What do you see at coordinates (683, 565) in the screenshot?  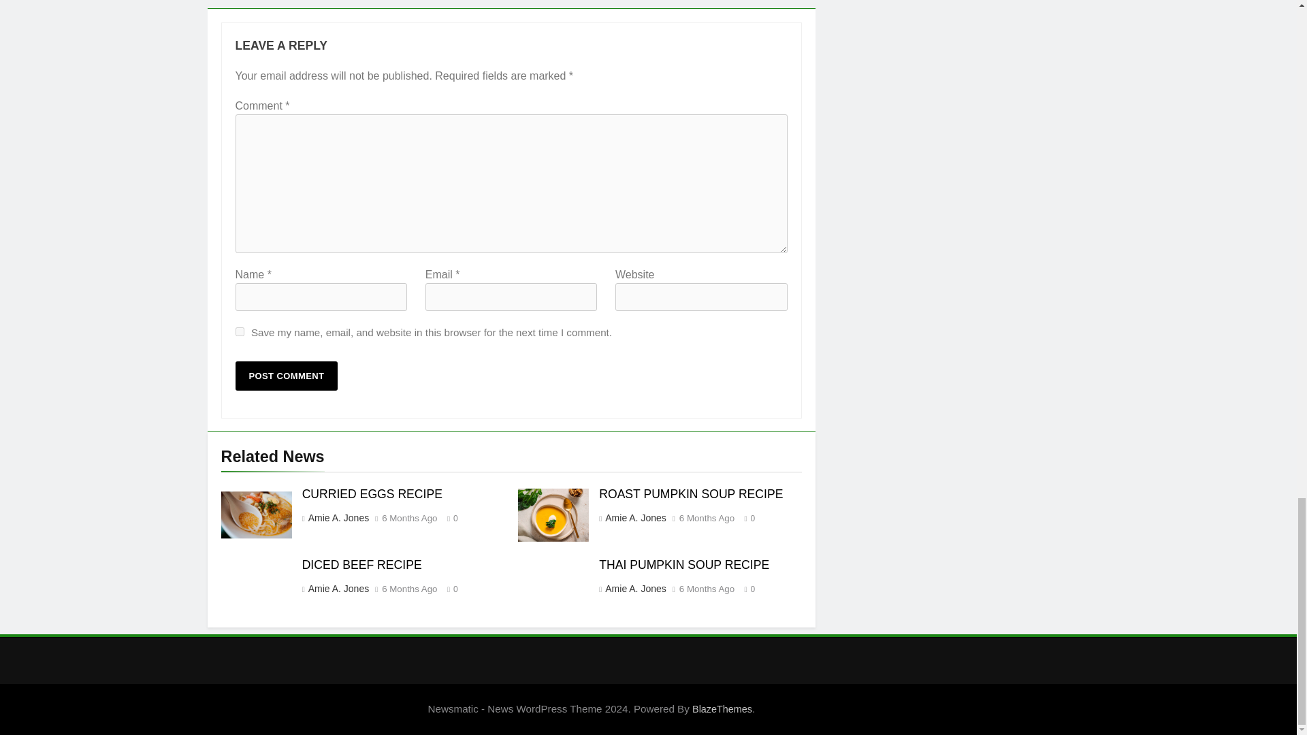 I see `THAI PUMPKIN SOUP RECIPE` at bounding box center [683, 565].